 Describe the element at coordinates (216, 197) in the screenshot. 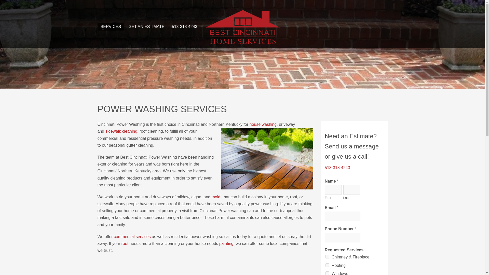

I see `mold` at that location.